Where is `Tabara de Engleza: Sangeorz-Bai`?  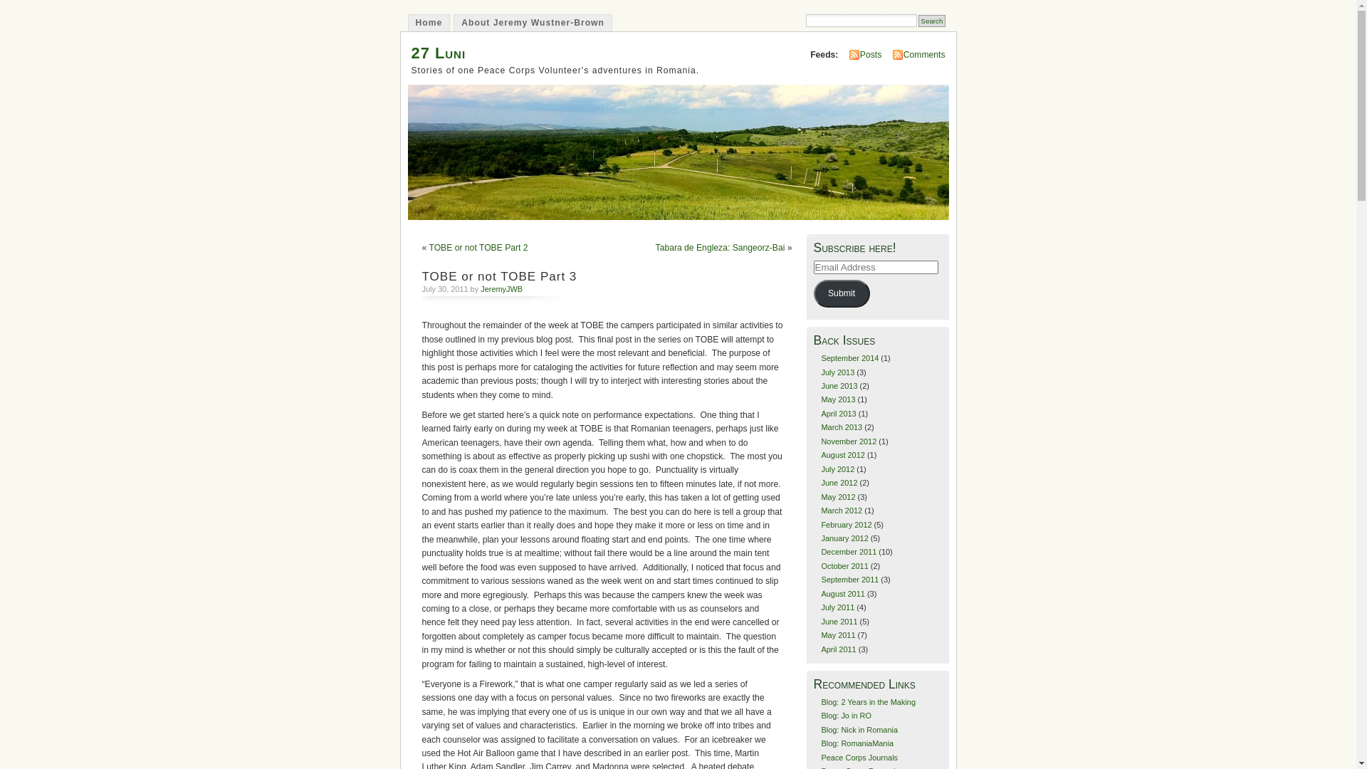
Tabara de Engleza: Sangeorz-Bai is located at coordinates (721, 248).